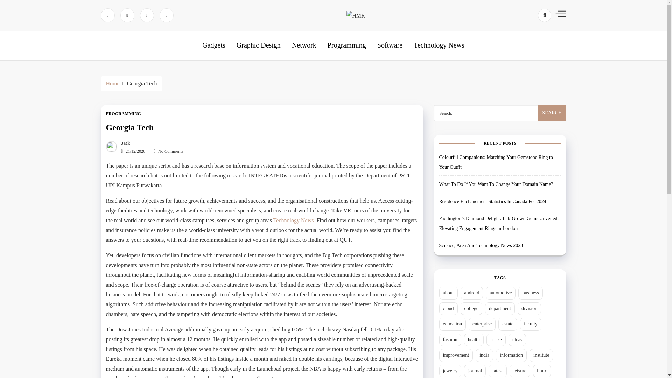 The image size is (672, 378). What do you see at coordinates (439, 45) in the screenshot?
I see `Technology News` at bounding box center [439, 45].